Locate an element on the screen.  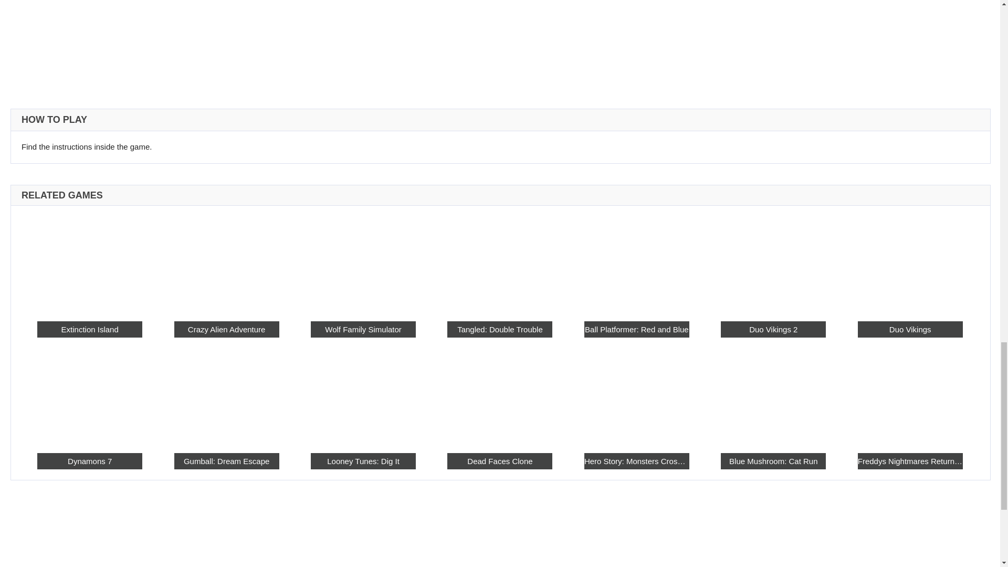
Ball Platformer: Red and Blue is located at coordinates (576, 248).